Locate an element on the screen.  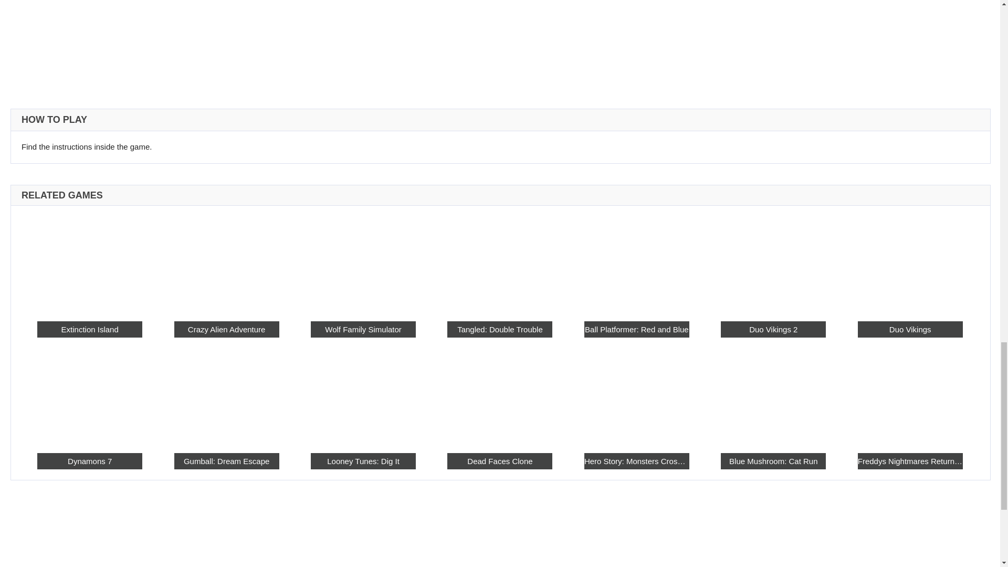
Ball Platformer: Red and Blue is located at coordinates (576, 248).